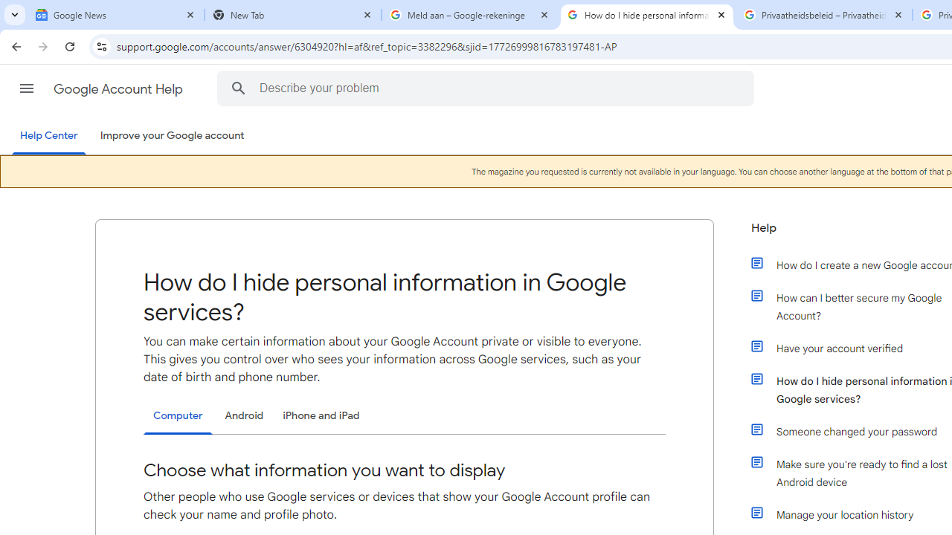  What do you see at coordinates (178, 416) in the screenshot?
I see `Computer` at bounding box center [178, 416].